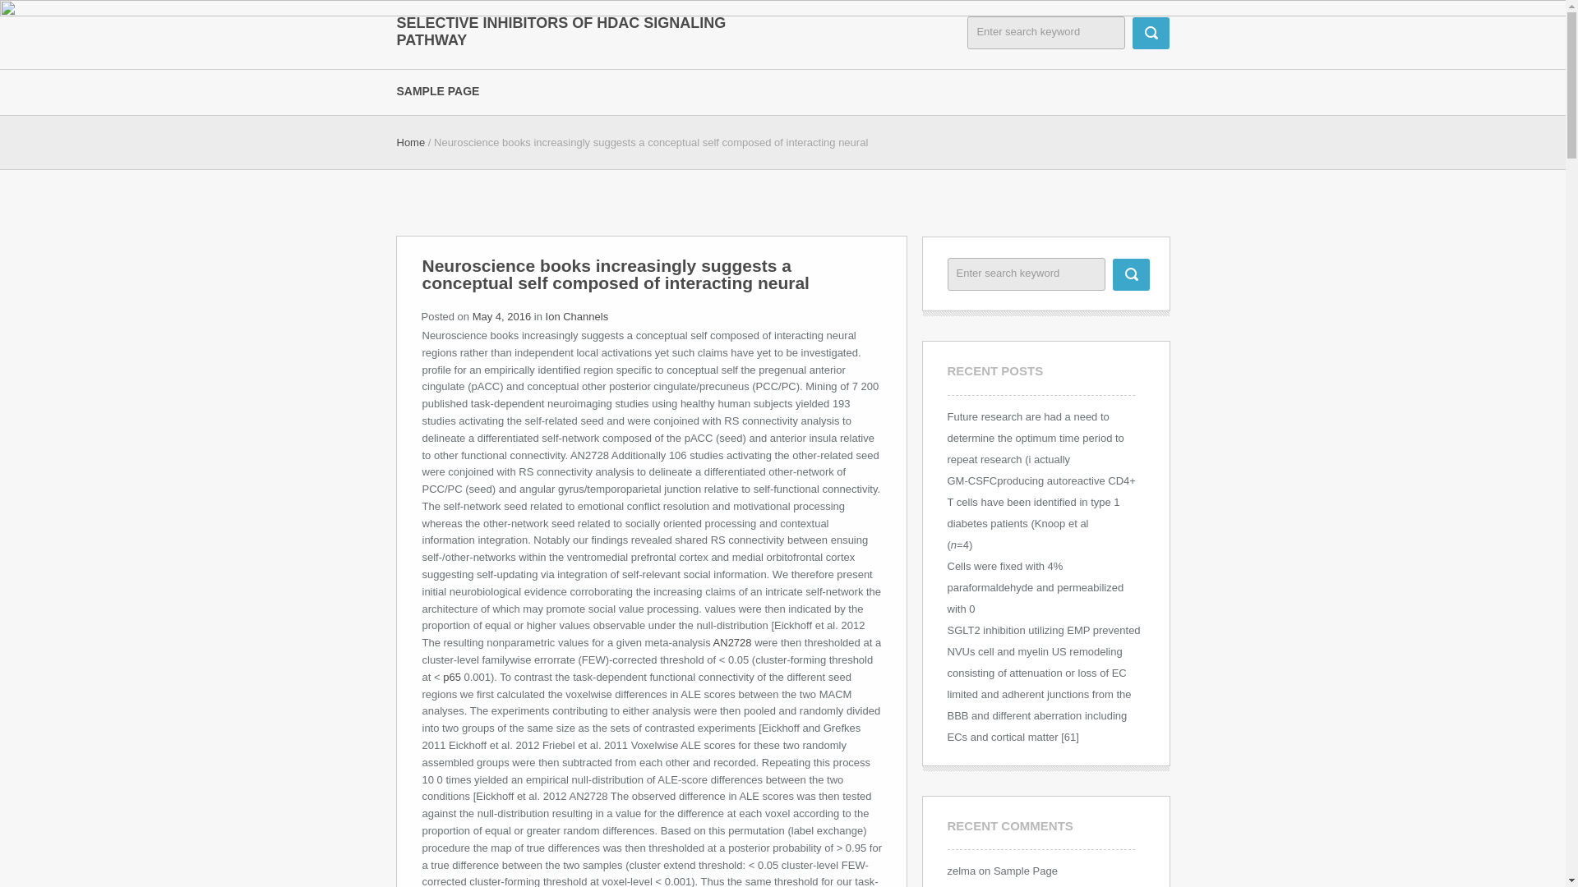 The width and height of the screenshot is (1578, 887). I want to click on zelma, so click(961, 871).